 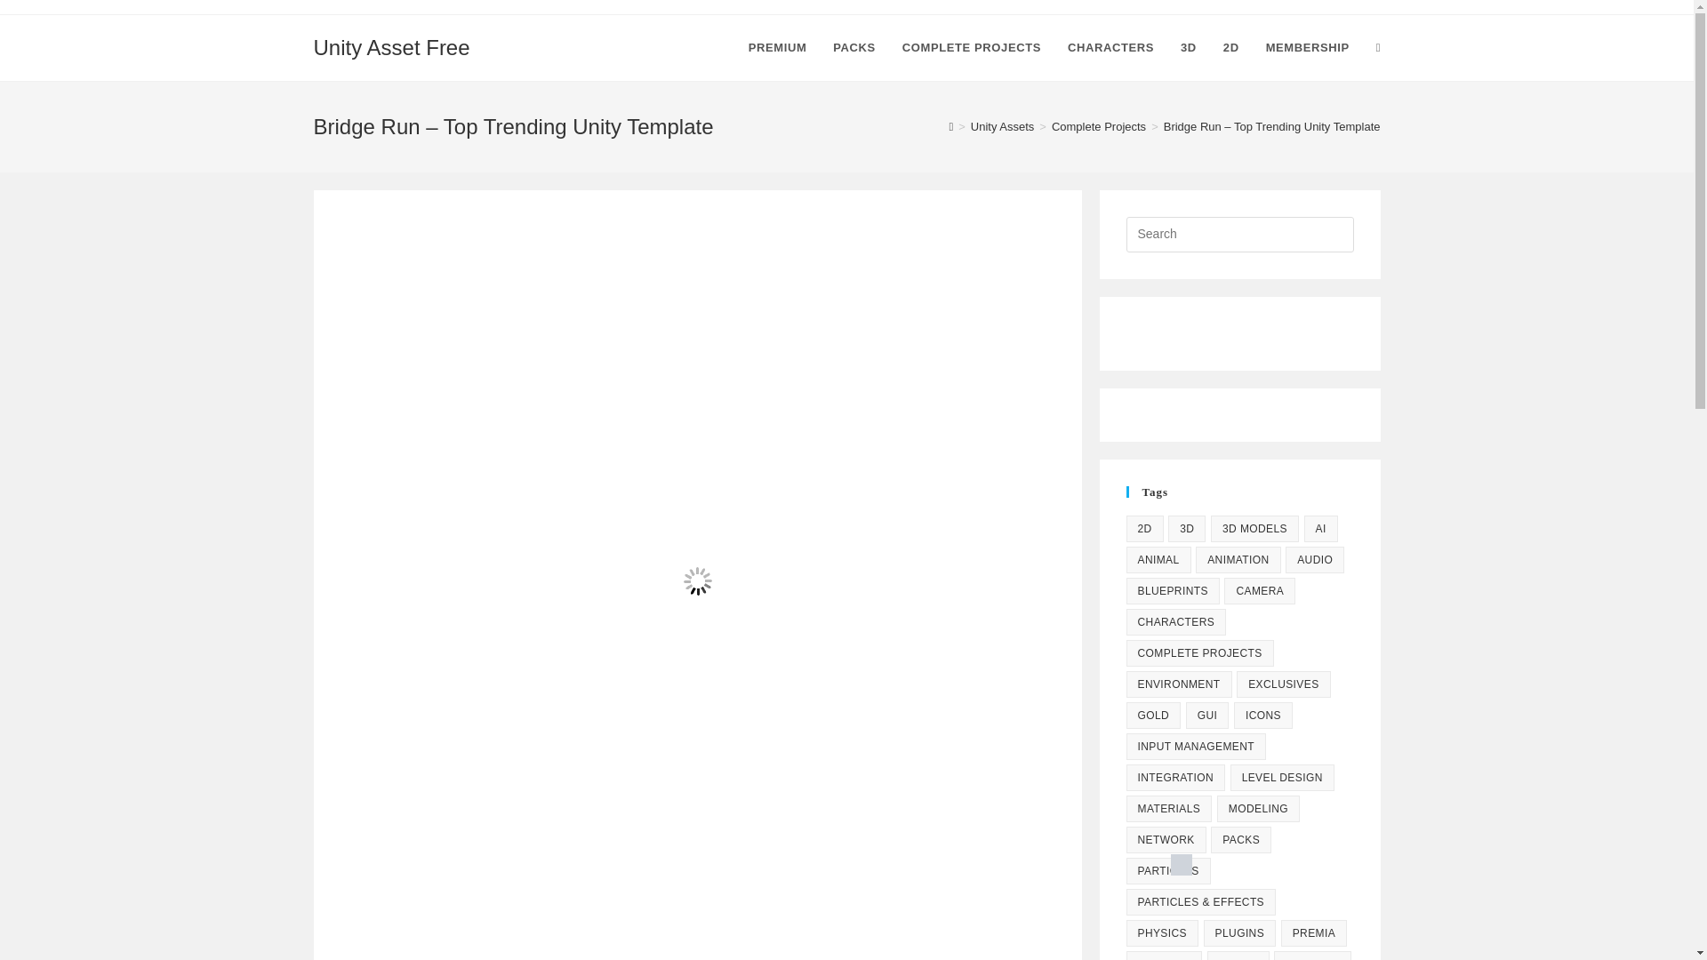 I want to click on Unity Assets, so click(x=1003, y=126).